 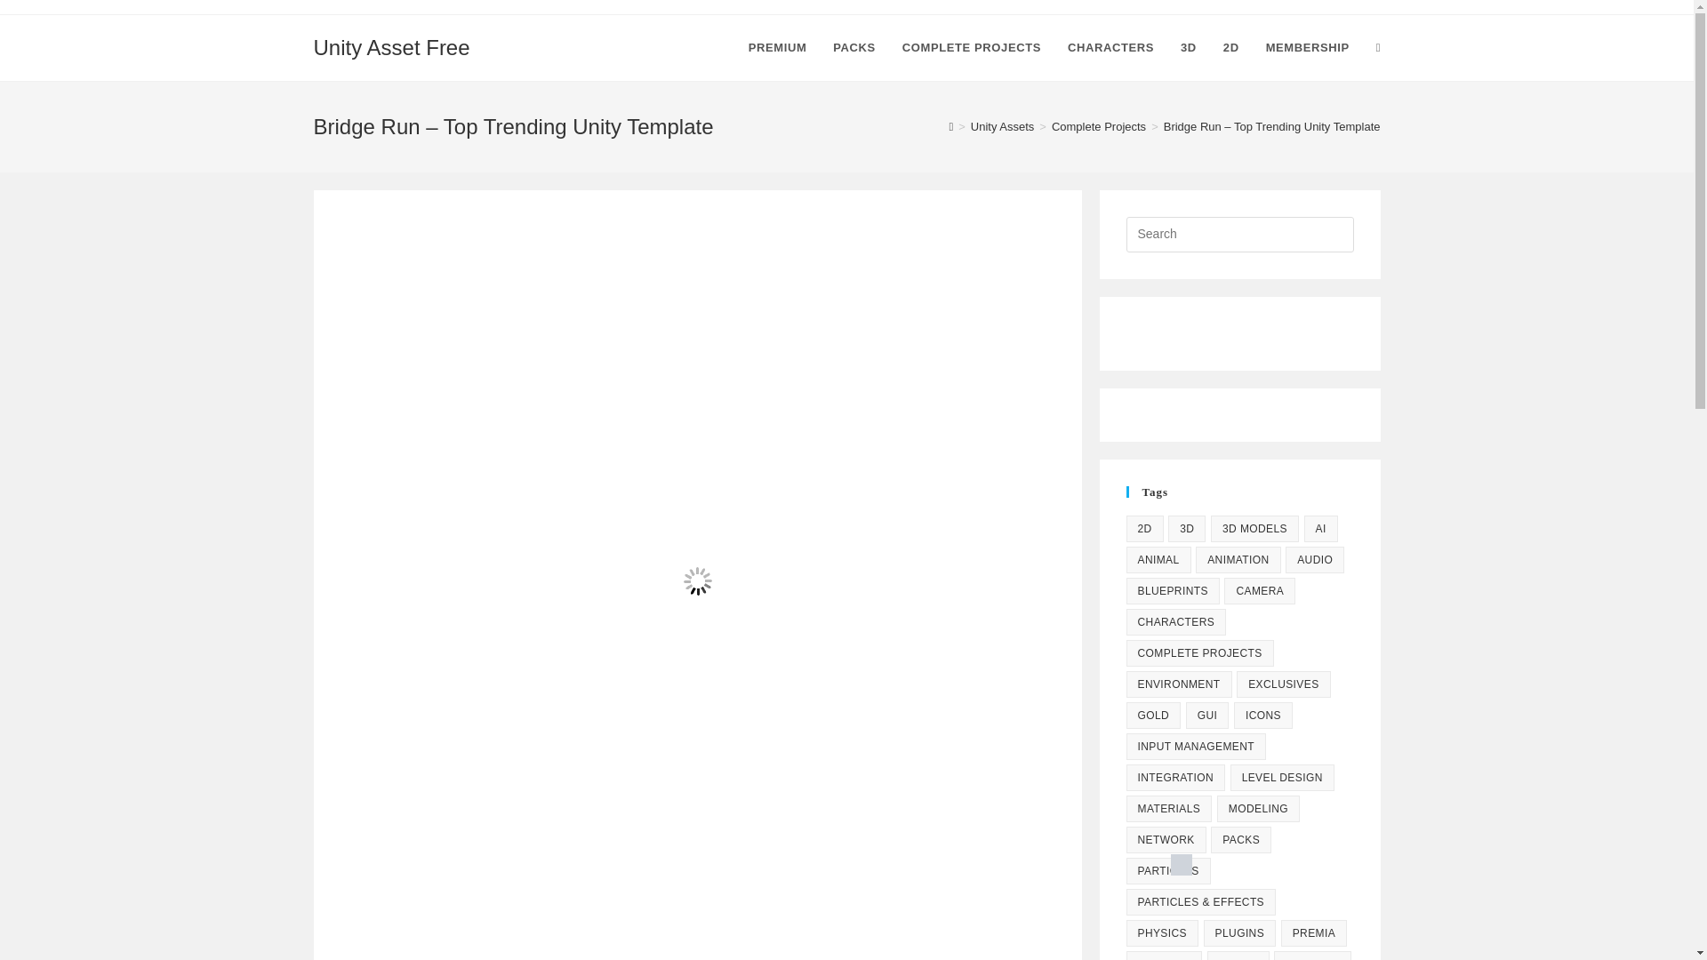 I want to click on Unity Assets, so click(x=1003, y=126).